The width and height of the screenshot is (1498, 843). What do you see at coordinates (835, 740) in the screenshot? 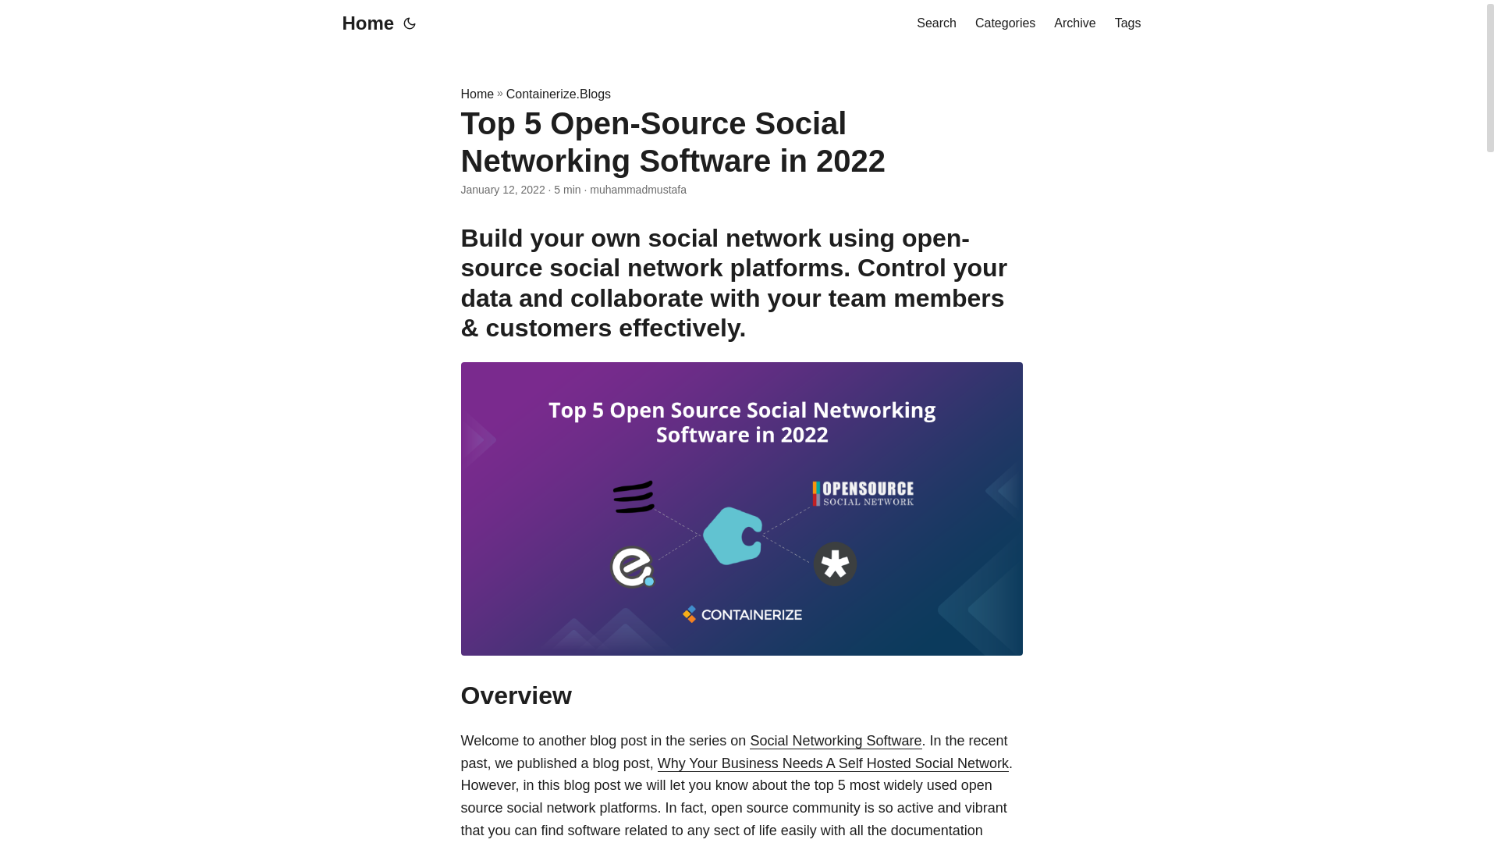
I see `Social Networking Software` at bounding box center [835, 740].